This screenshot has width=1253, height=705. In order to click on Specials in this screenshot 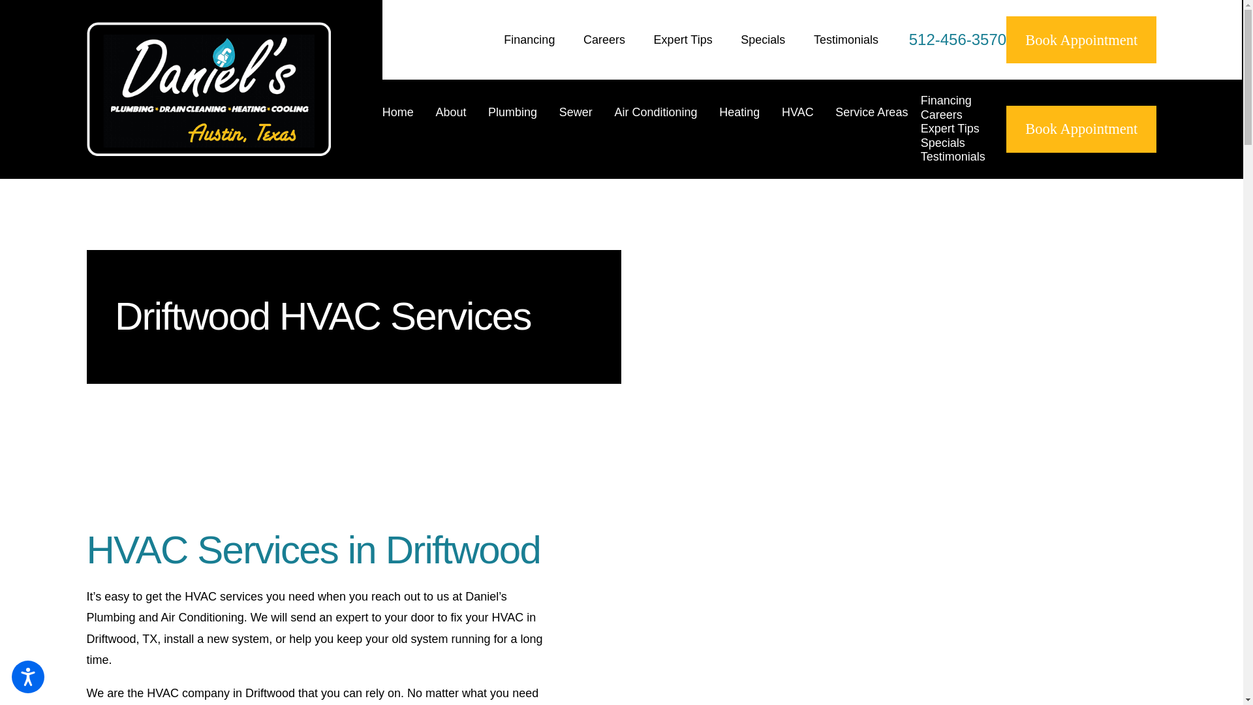, I will do `click(762, 39)`.